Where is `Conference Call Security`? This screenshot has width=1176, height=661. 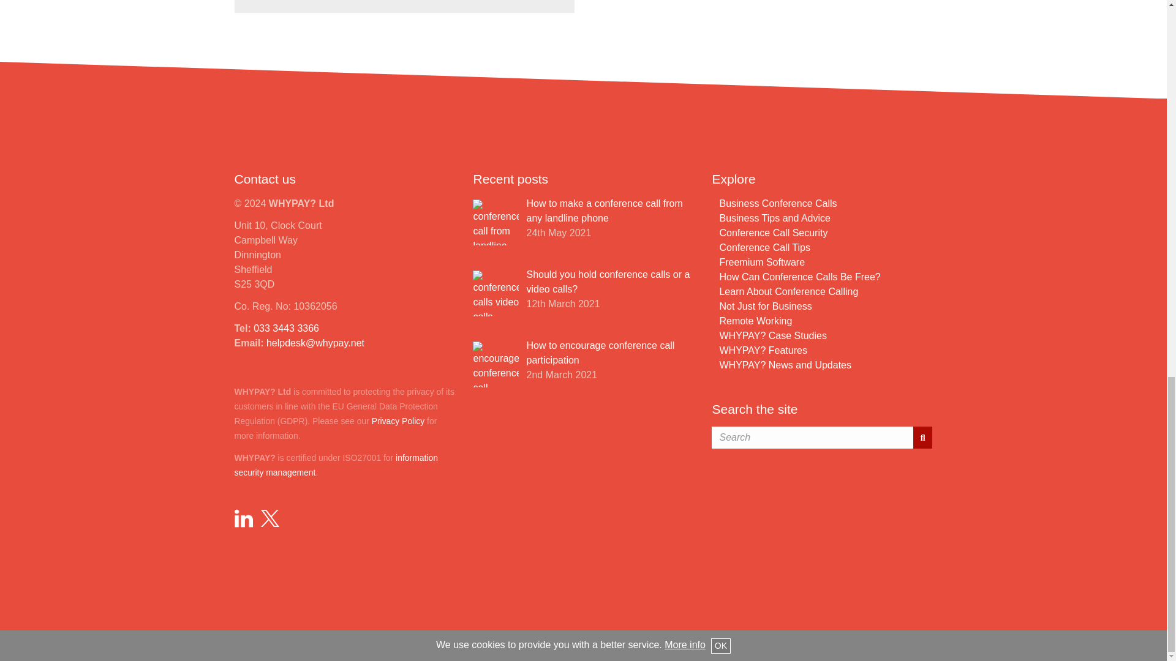
Conference Call Security is located at coordinates (773, 233).